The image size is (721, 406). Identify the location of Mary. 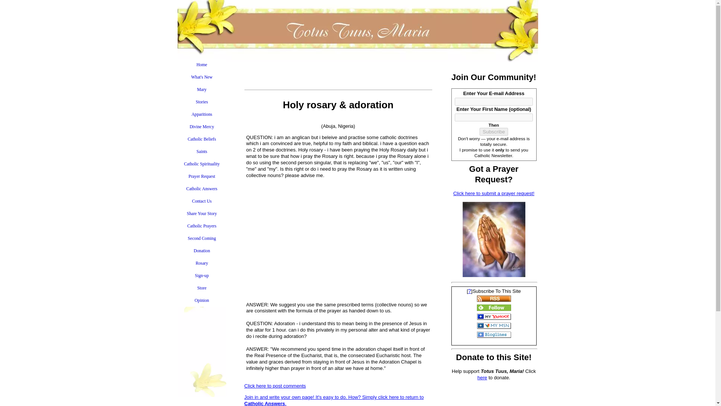
(202, 89).